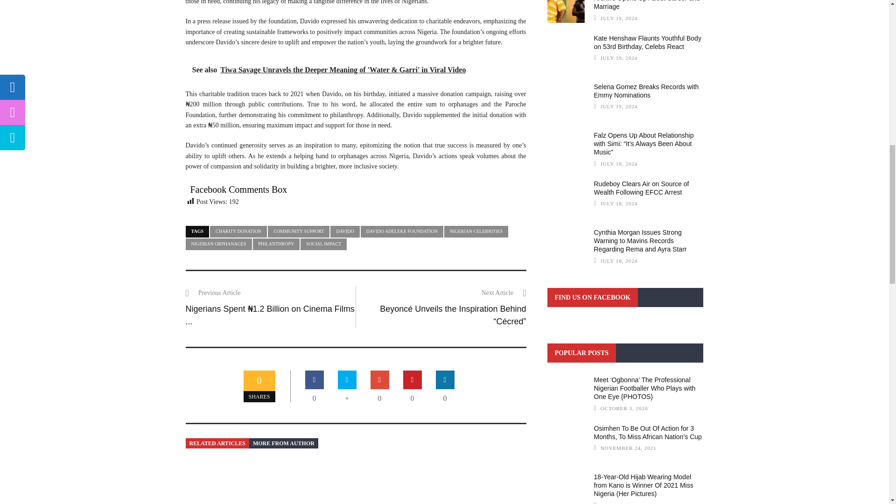  What do you see at coordinates (238, 231) in the screenshot?
I see `CHARITY DONATION` at bounding box center [238, 231].